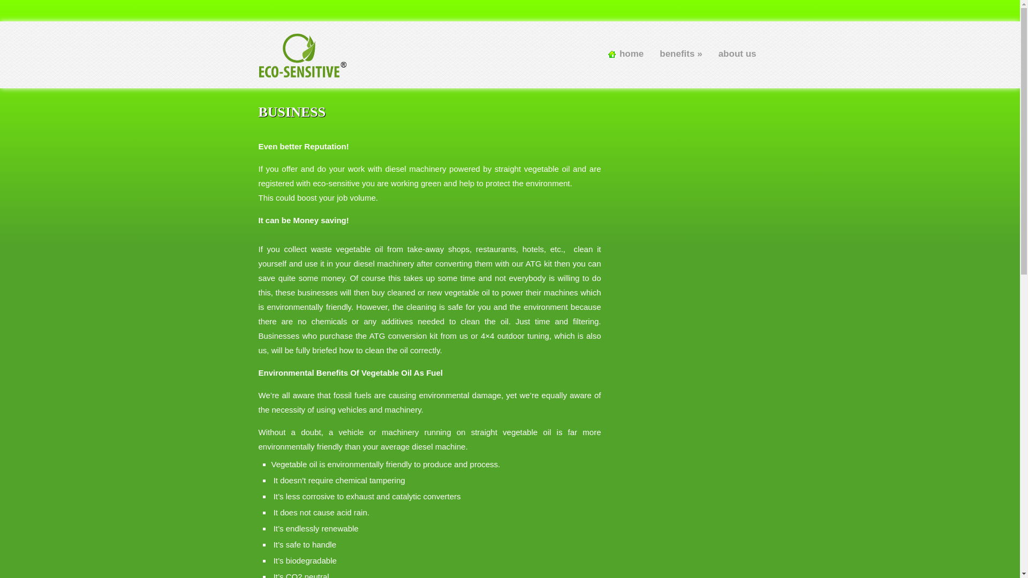 Image resolution: width=1028 pixels, height=578 pixels. I want to click on home, so click(629, 54).